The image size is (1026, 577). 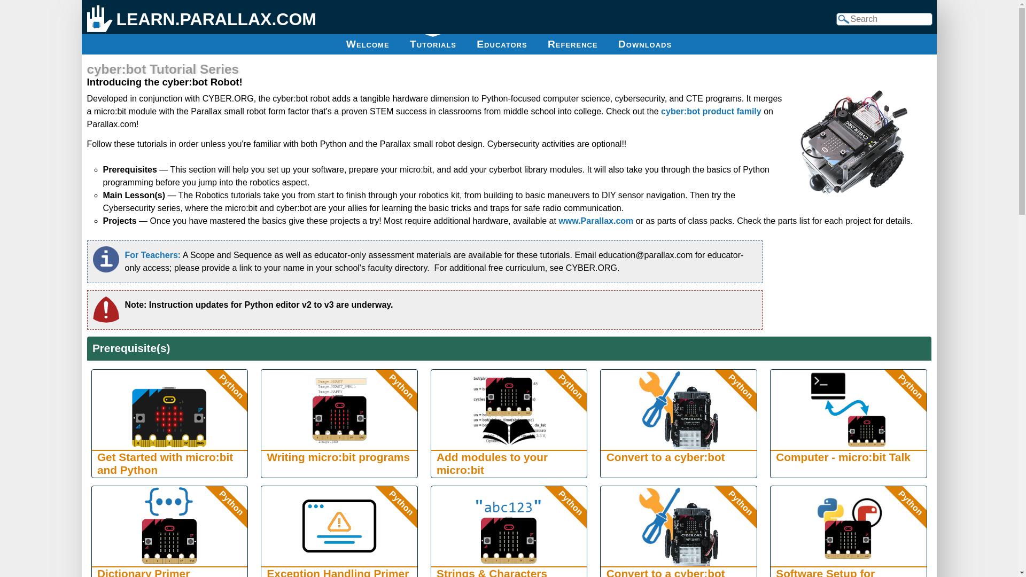 What do you see at coordinates (339, 410) in the screenshot?
I see `Writing micro:bit programs` at bounding box center [339, 410].